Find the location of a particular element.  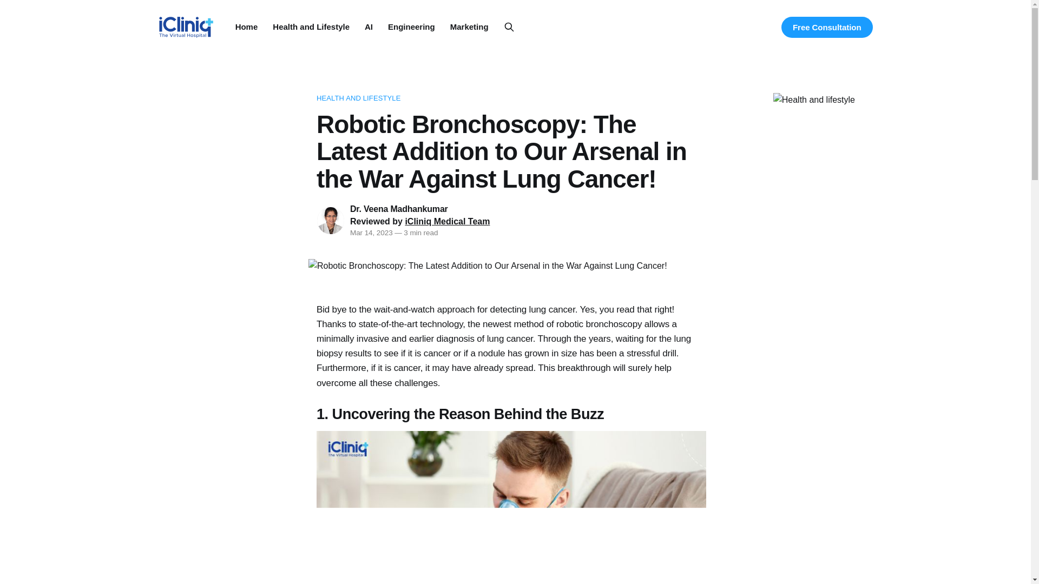

iCliniq Medical Team is located at coordinates (447, 221).